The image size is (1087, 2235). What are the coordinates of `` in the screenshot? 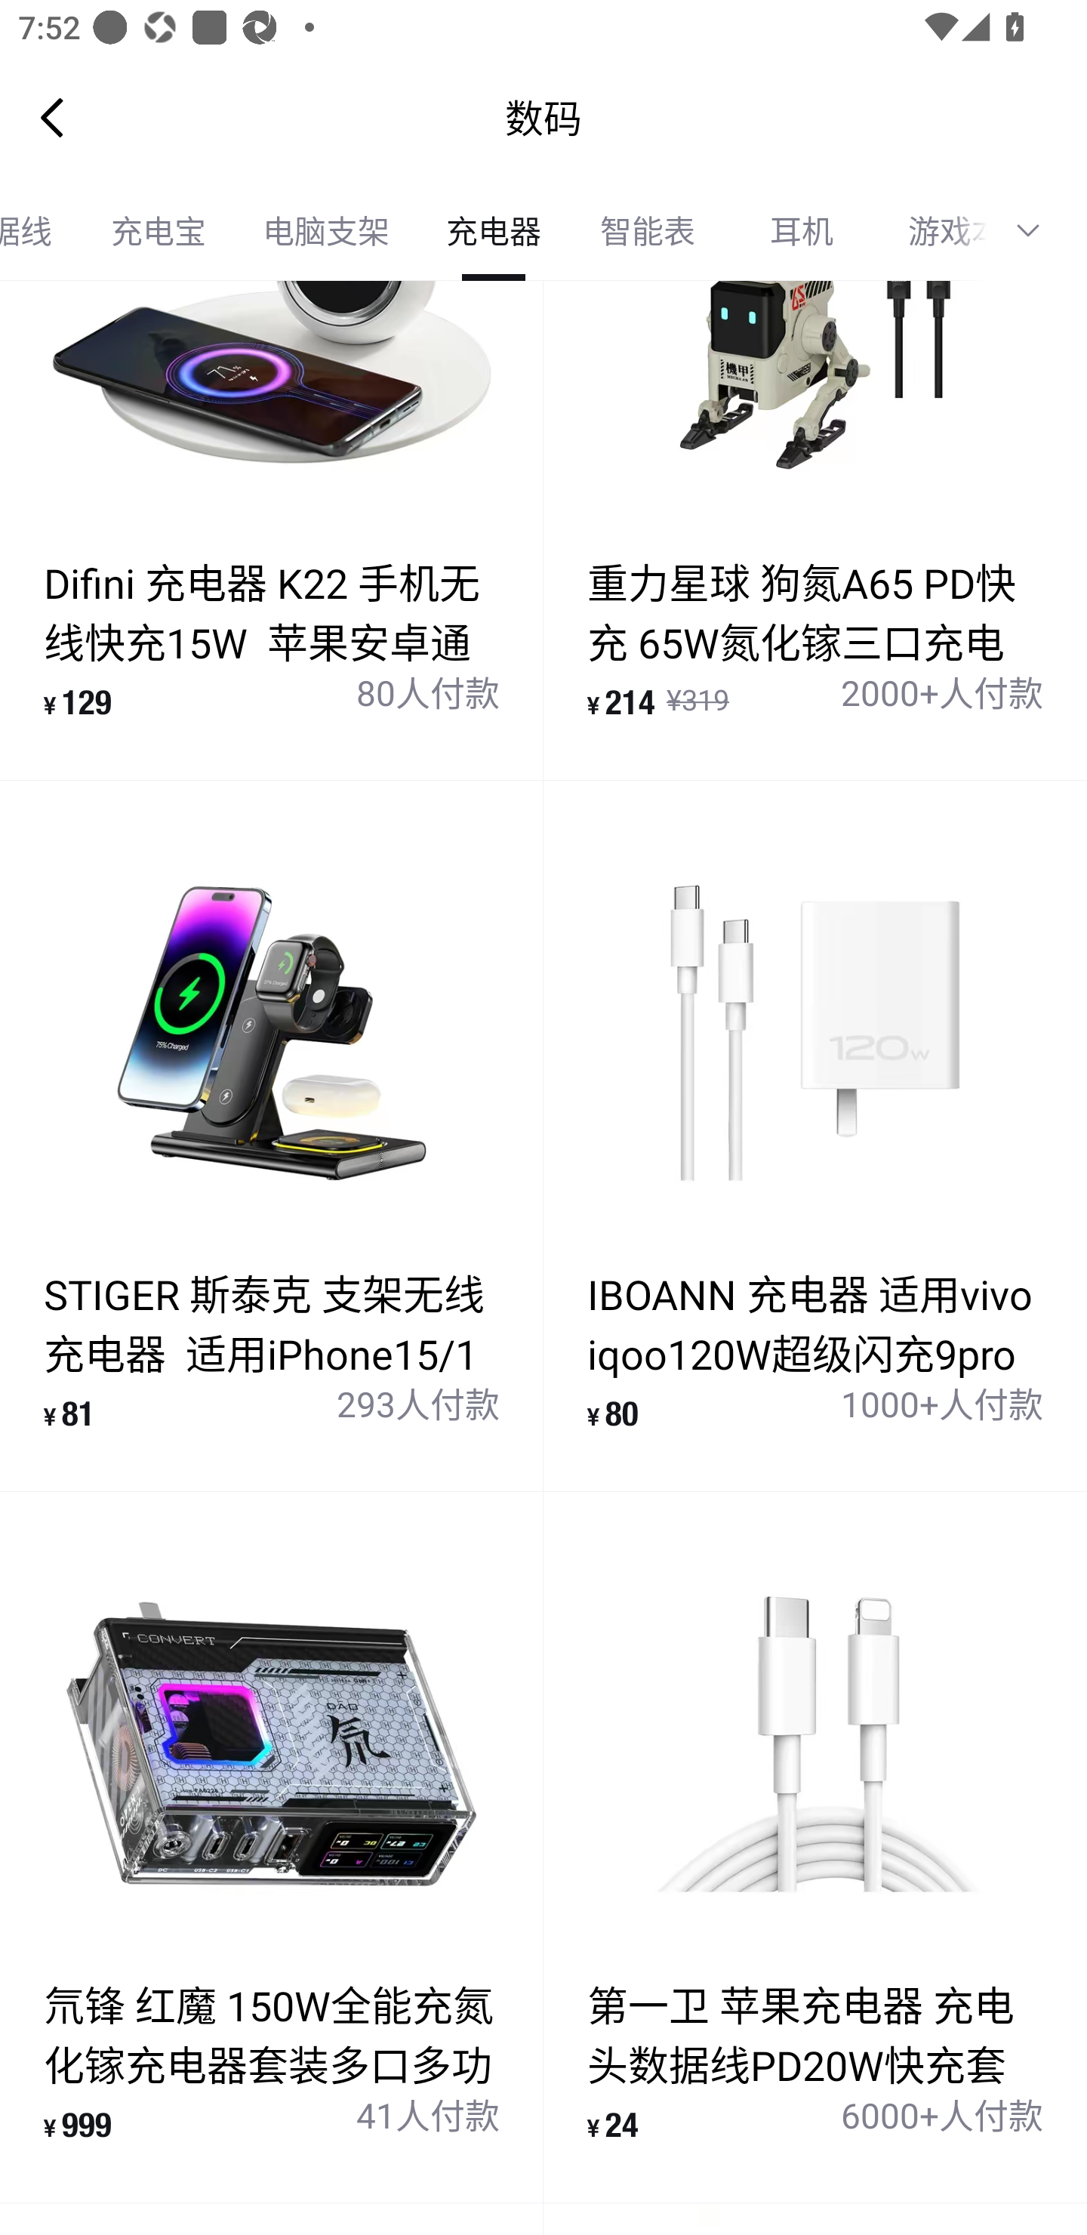 It's located at (1037, 231).